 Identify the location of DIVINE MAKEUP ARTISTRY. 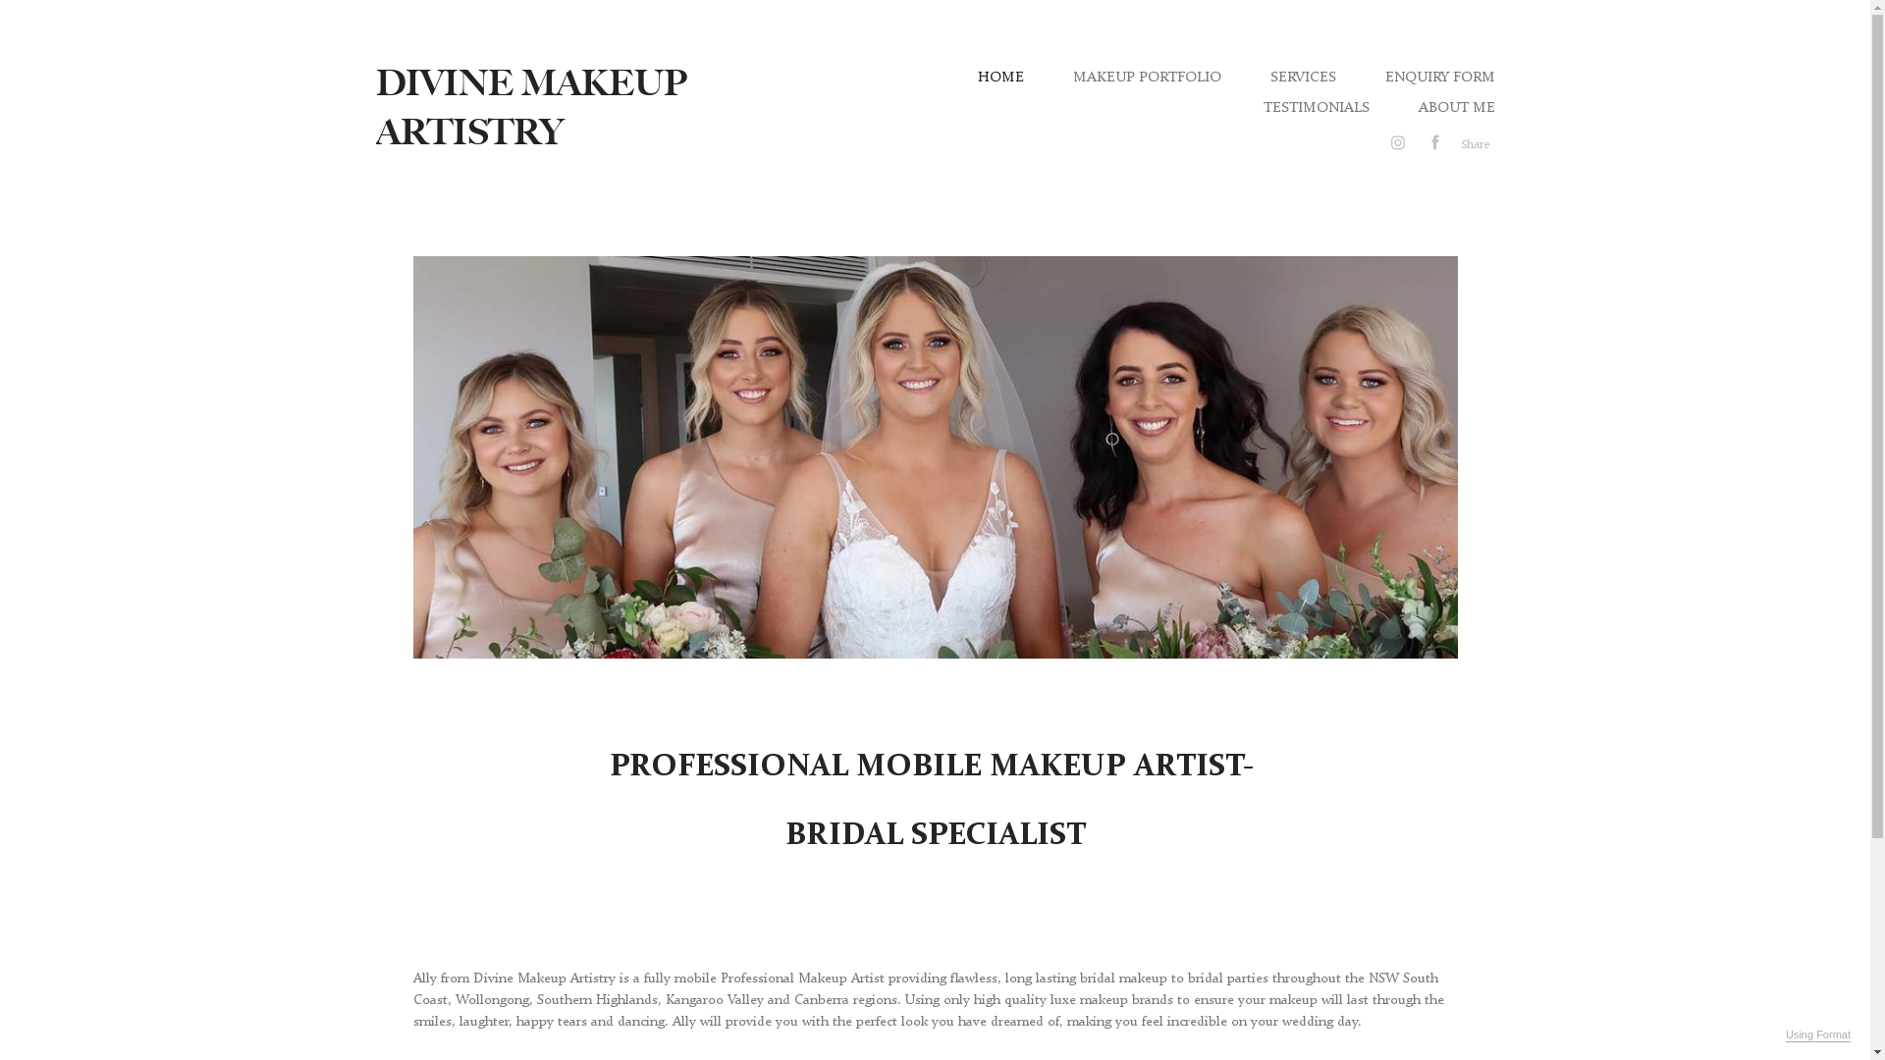
(530, 107).